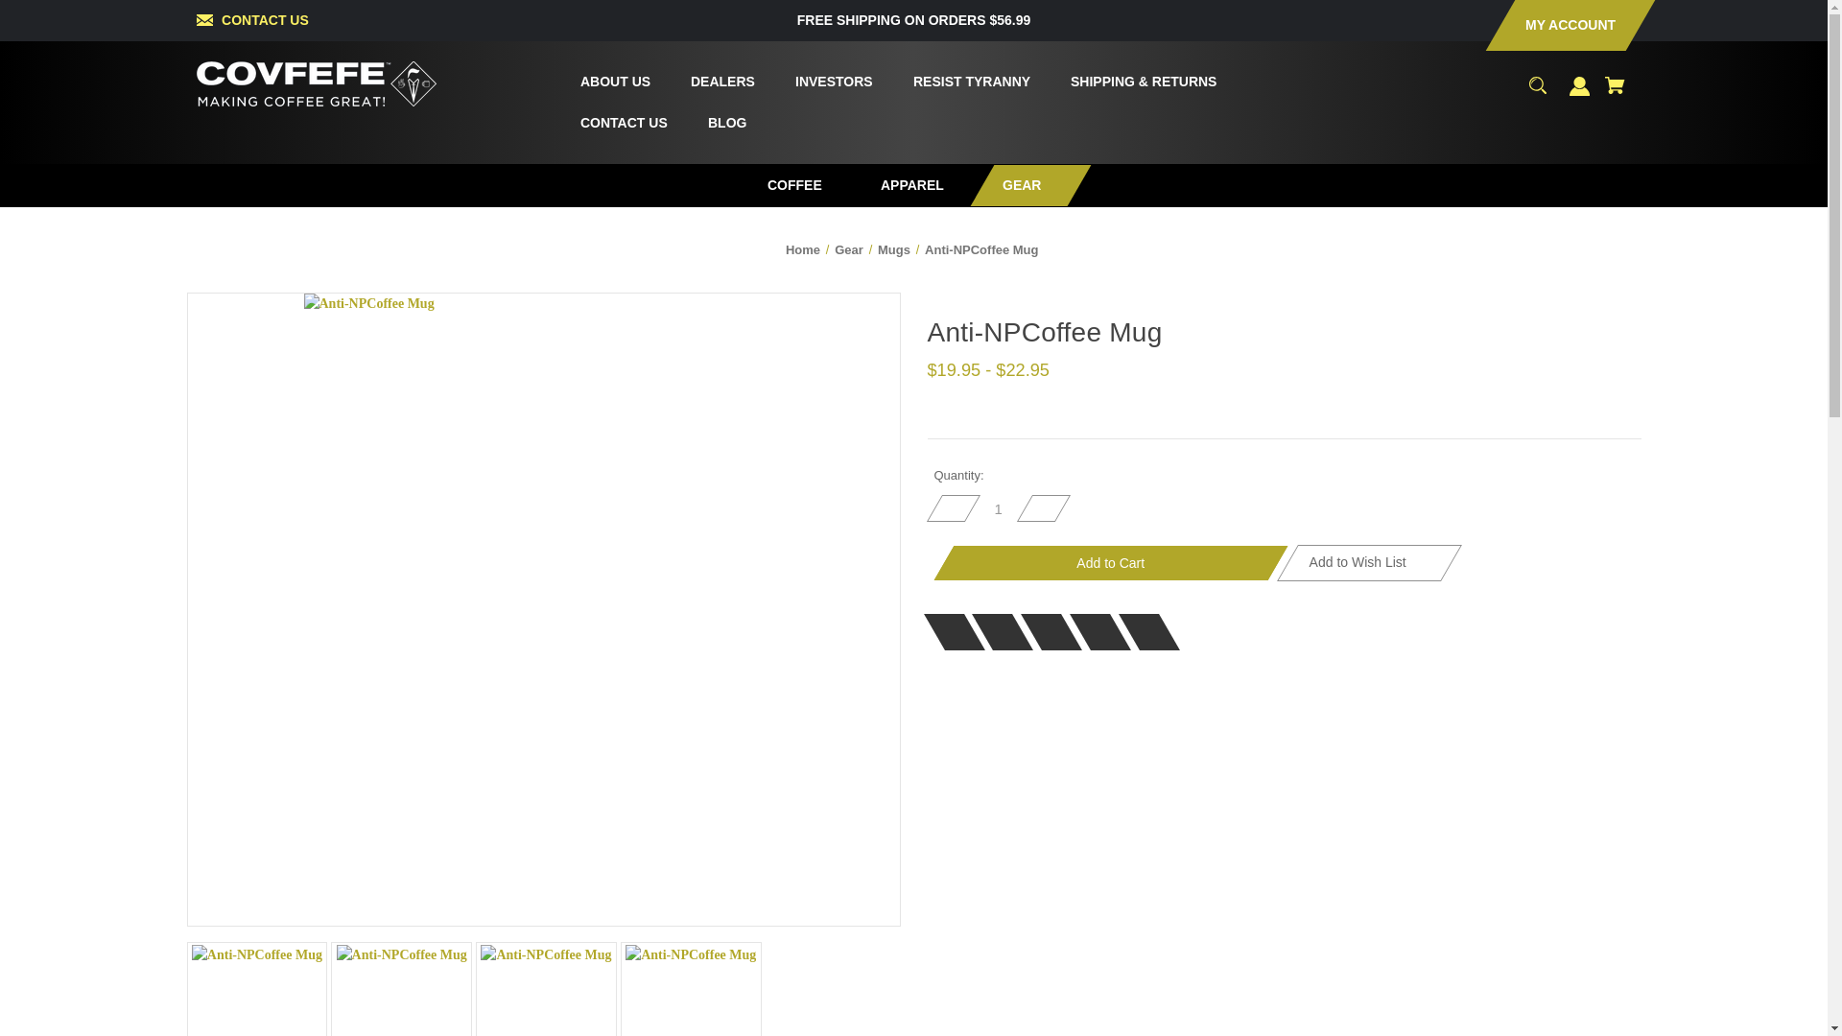 The image size is (1842, 1036). I want to click on CONTACT US, so click(612, 123).